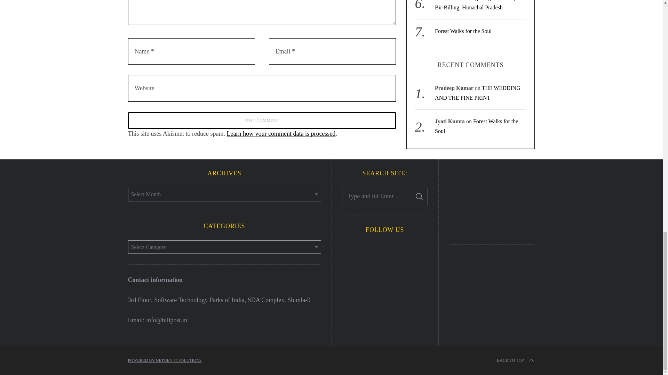 This screenshot has width=668, height=375. I want to click on PepupHome Best Home improvement blog 2020, so click(492, 201).